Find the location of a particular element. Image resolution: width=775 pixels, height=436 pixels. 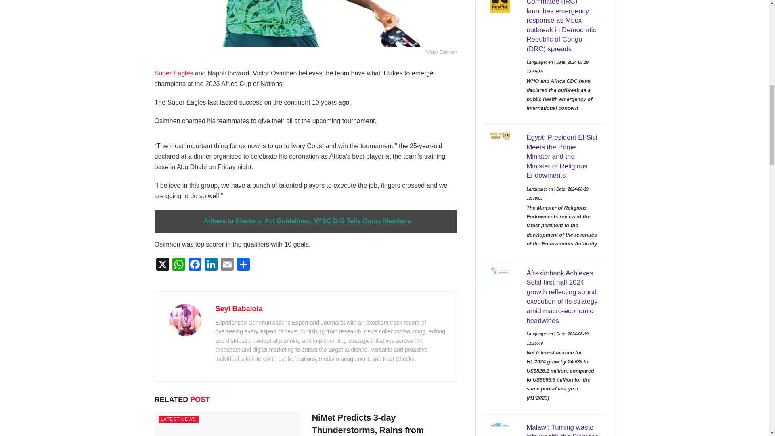

WhatsApp is located at coordinates (178, 266).